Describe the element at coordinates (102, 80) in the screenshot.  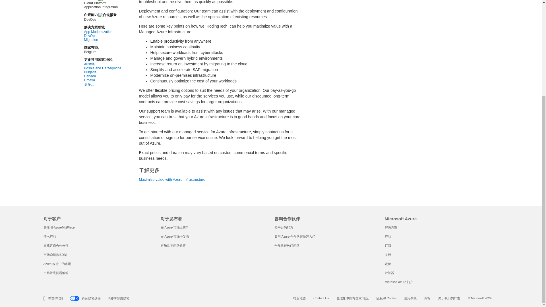
I see `Croatia` at that location.